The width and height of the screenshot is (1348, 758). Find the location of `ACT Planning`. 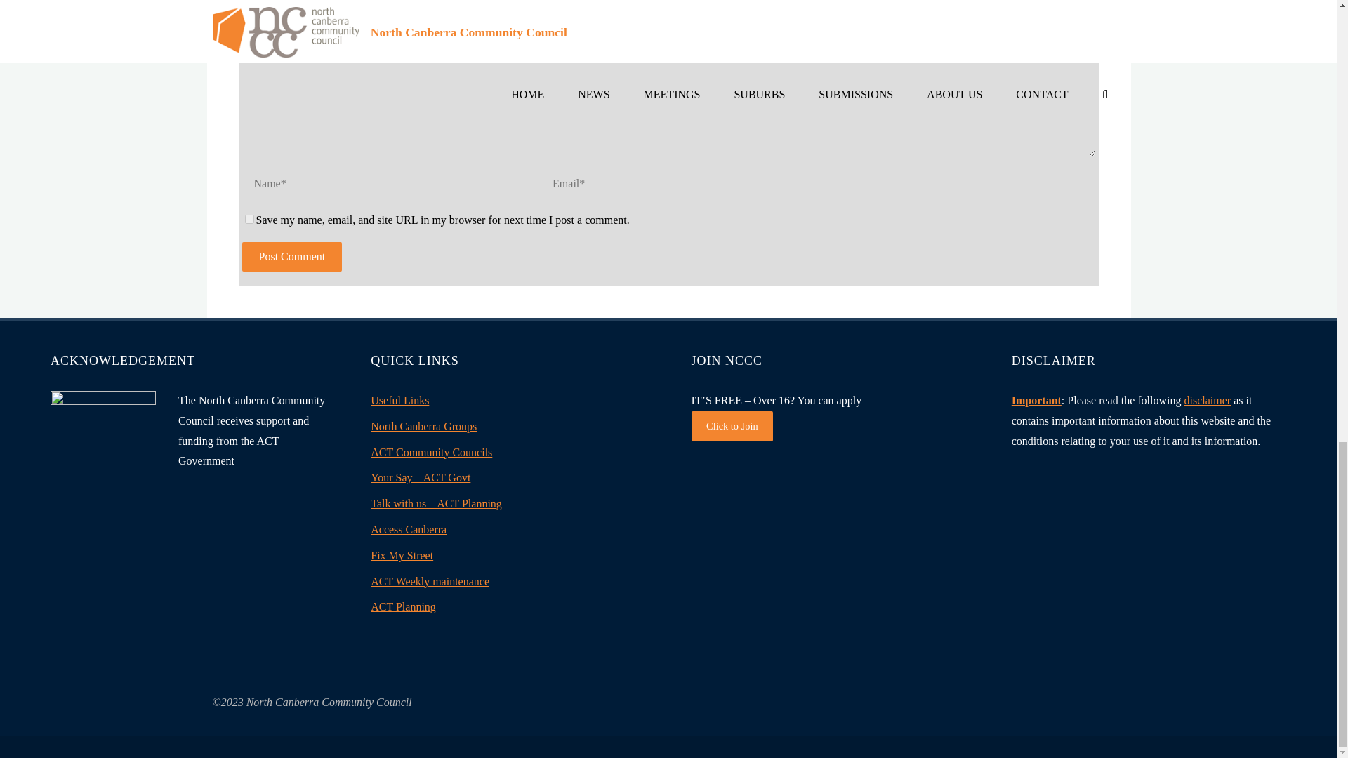

ACT Planning is located at coordinates (403, 606).